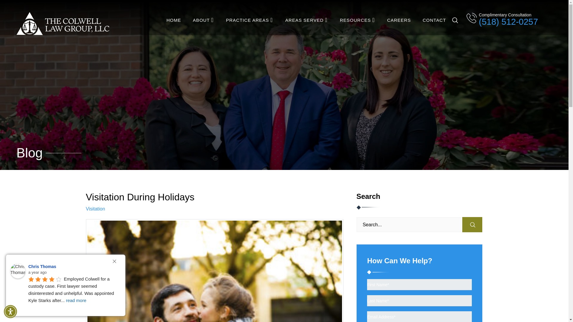  Describe the element at coordinates (419, 224) in the screenshot. I see `Search for:` at that location.